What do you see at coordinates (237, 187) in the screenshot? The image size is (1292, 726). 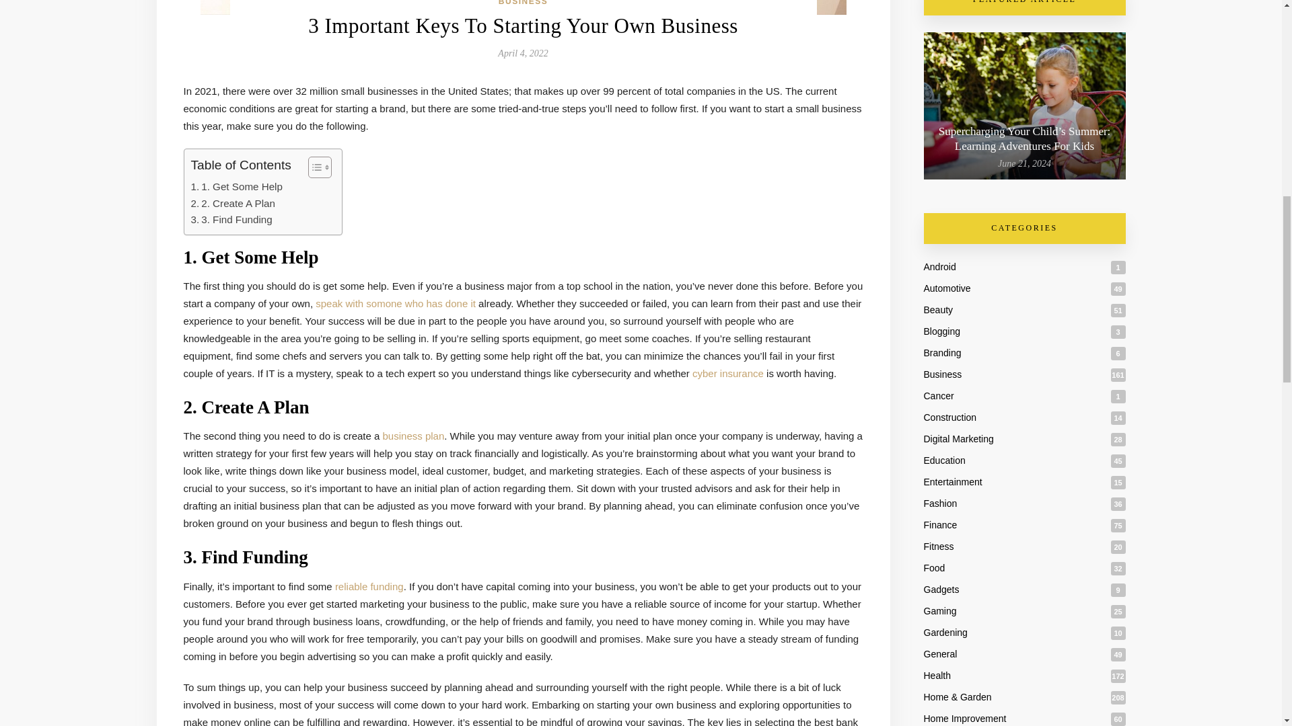 I see `1. Get Some Help` at bounding box center [237, 187].